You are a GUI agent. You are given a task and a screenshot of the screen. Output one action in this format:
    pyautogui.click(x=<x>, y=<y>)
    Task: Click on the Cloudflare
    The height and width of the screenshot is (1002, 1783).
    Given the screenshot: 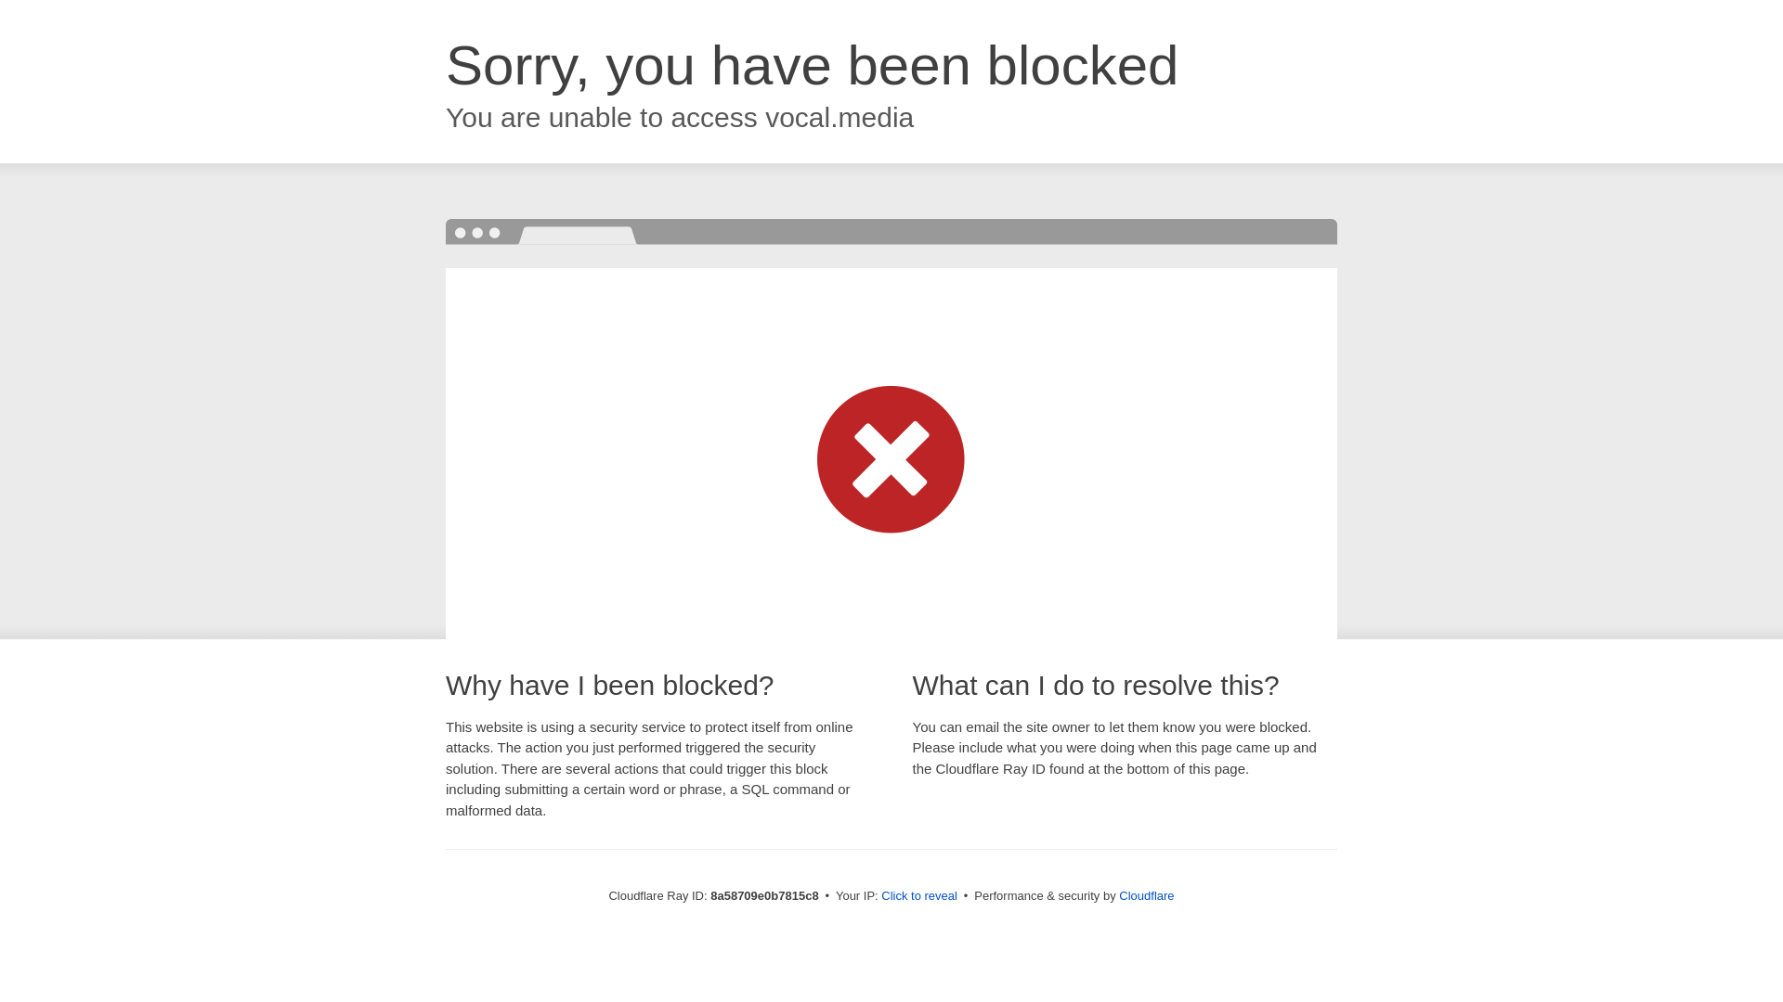 What is the action you would take?
    pyautogui.click(x=1146, y=895)
    